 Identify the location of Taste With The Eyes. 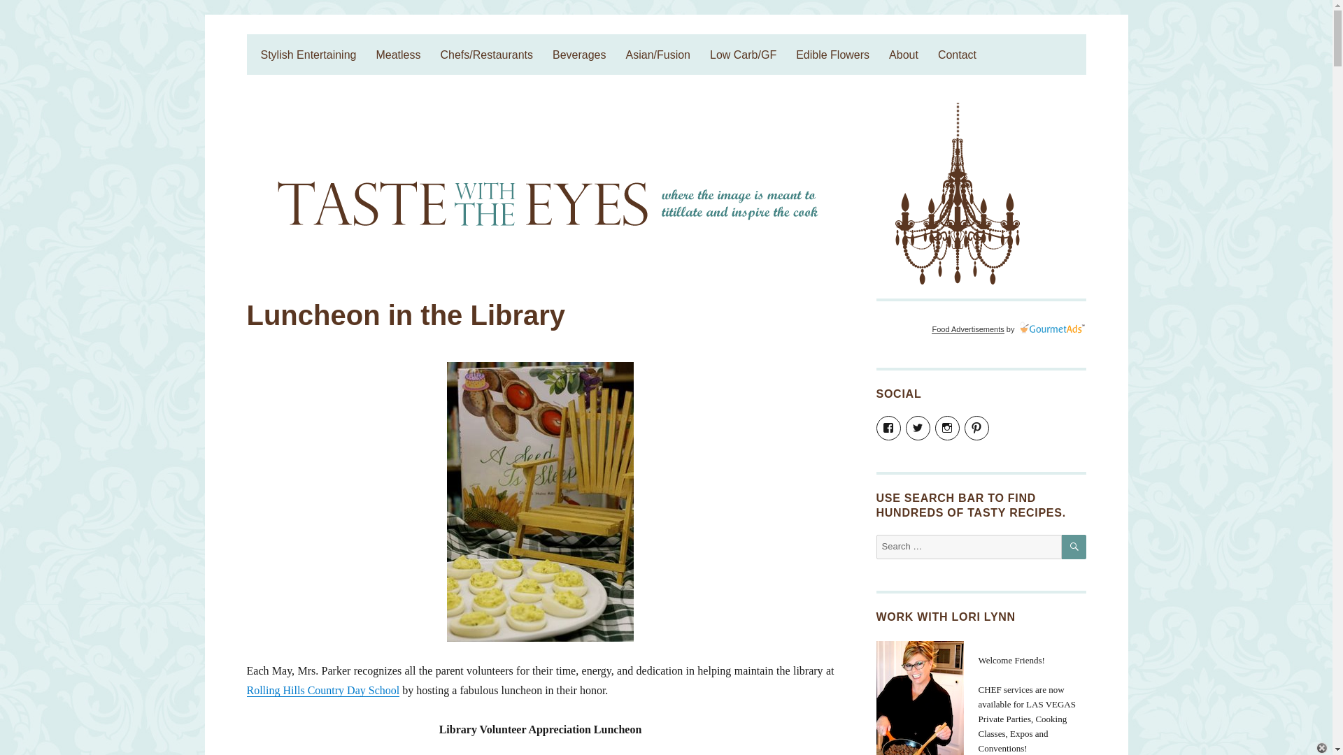
(340, 46).